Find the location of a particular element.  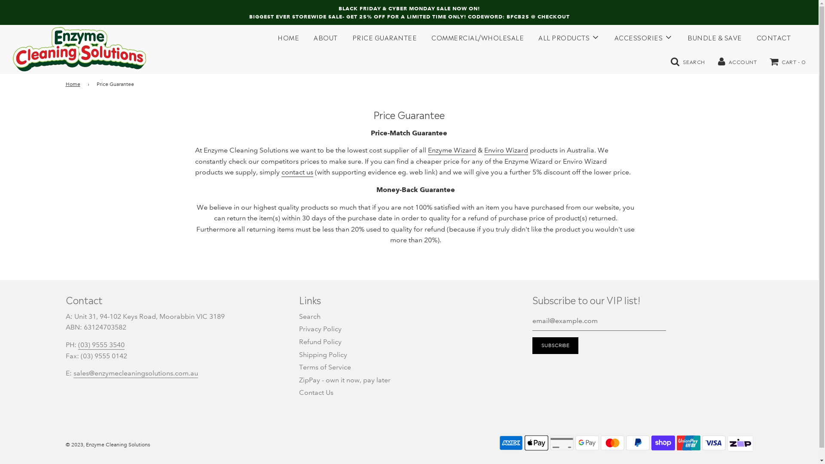

CART - 0 is located at coordinates (788, 61).